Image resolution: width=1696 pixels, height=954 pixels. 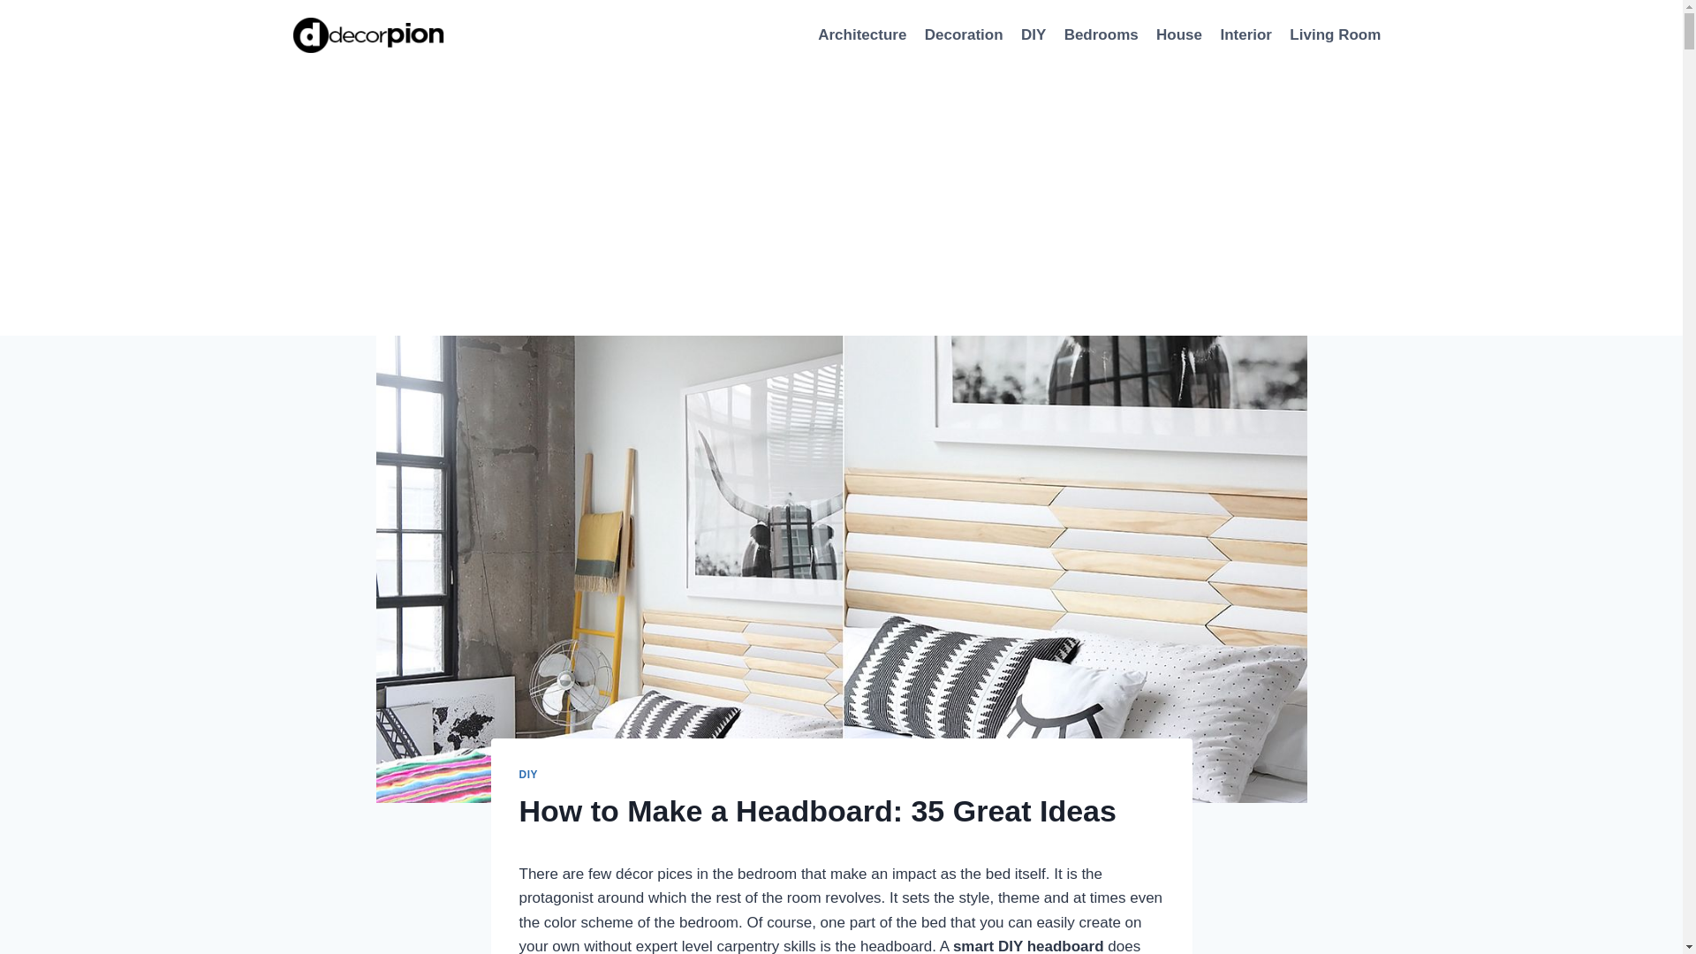 I want to click on House, so click(x=1178, y=35).